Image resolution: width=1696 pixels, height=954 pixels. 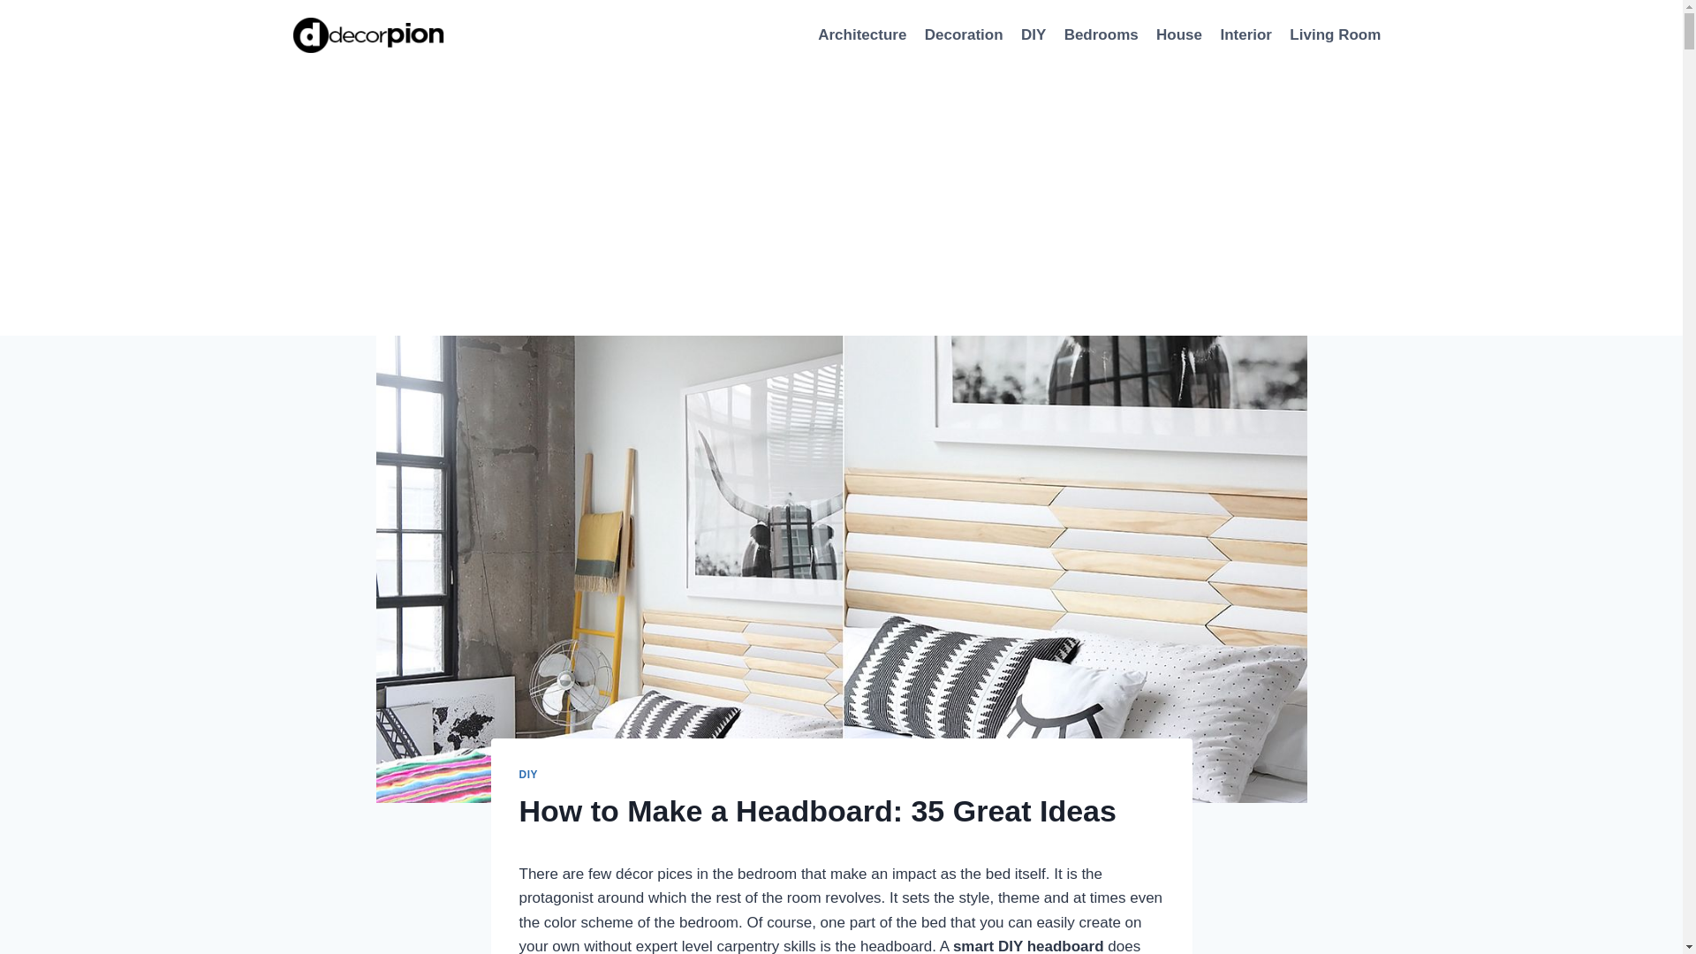 I want to click on House, so click(x=1178, y=35).